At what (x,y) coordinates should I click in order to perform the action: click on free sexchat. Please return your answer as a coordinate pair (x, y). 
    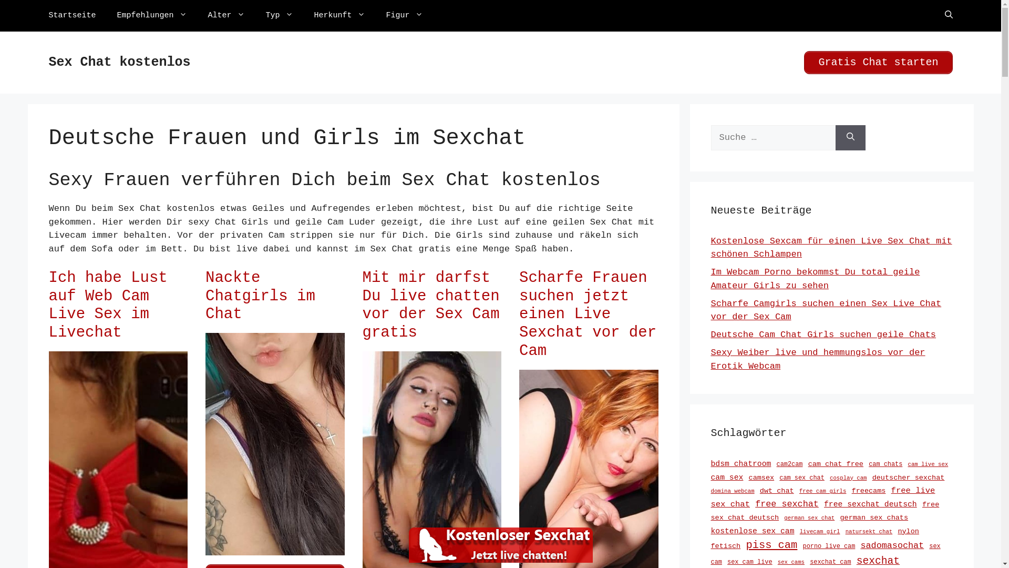
    Looking at the image, I should click on (787, 504).